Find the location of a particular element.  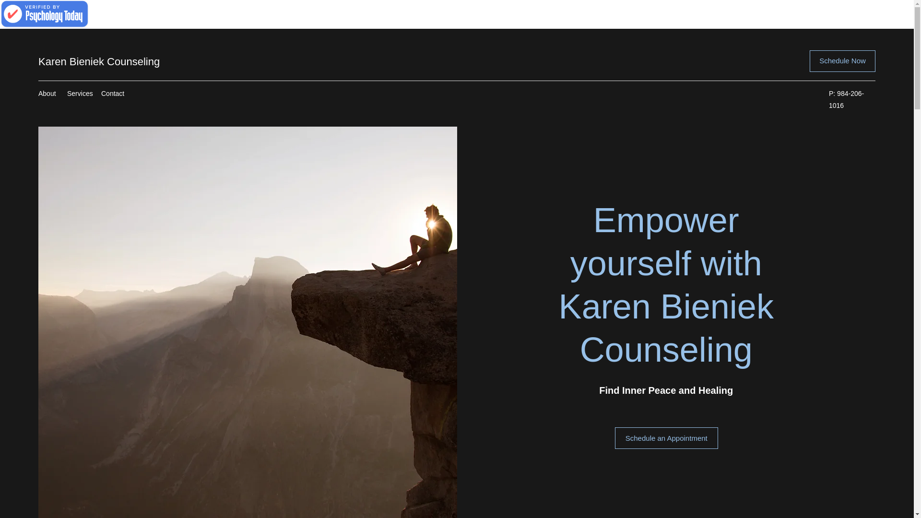

Schedule an Appointment is located at coordinates (667, 438).